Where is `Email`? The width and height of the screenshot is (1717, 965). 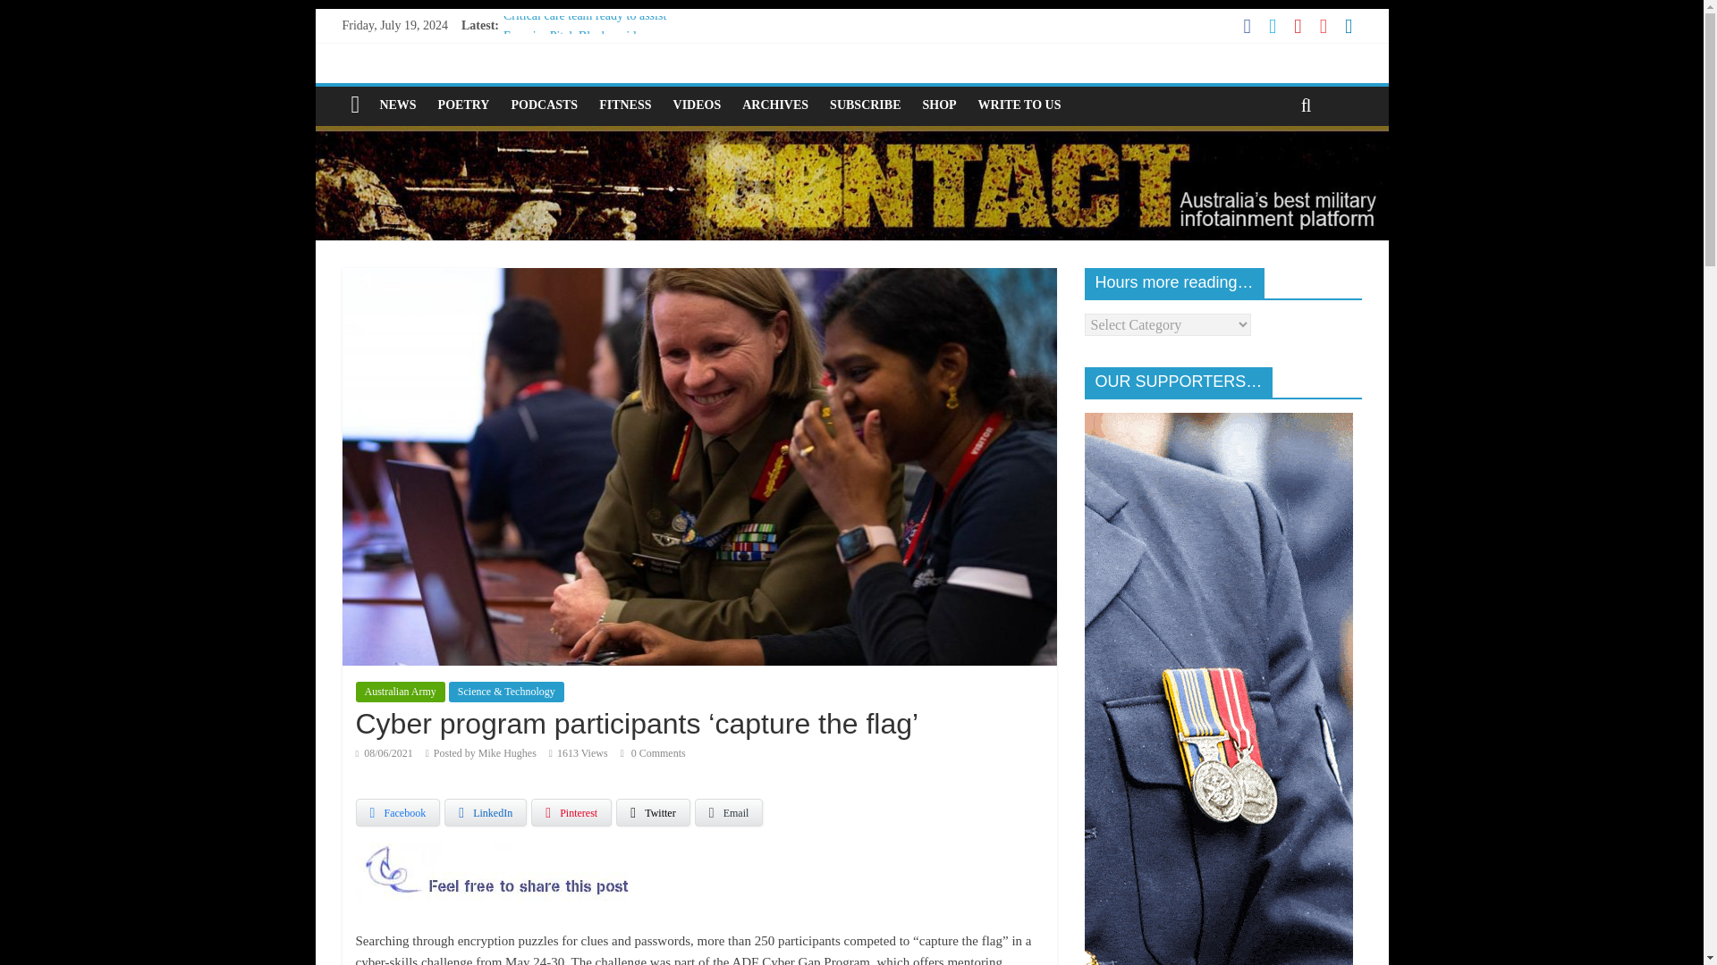
Email is located at coordinates (730, 813).